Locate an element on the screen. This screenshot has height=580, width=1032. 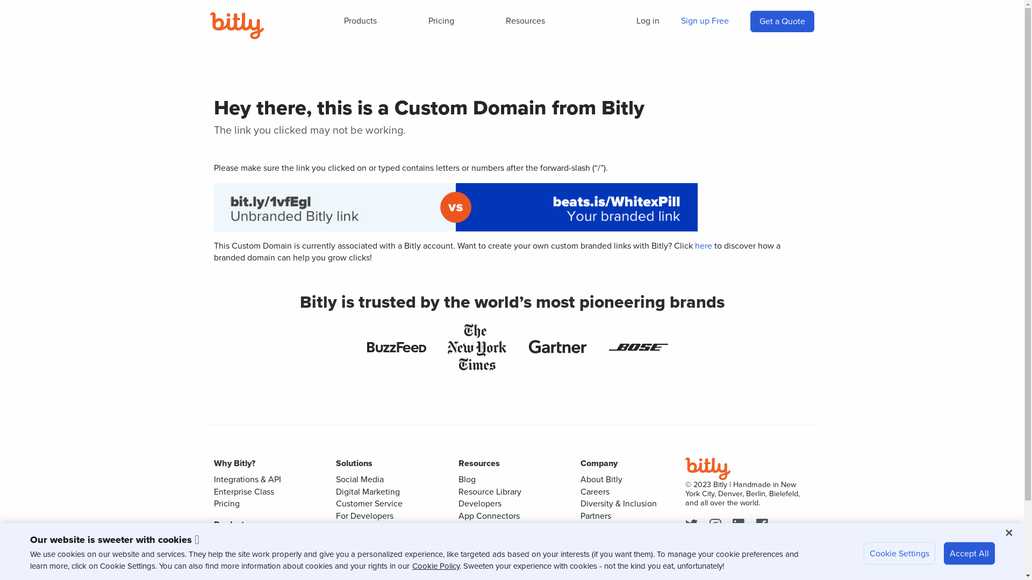
Link Management is located at coordinates (247, 540).